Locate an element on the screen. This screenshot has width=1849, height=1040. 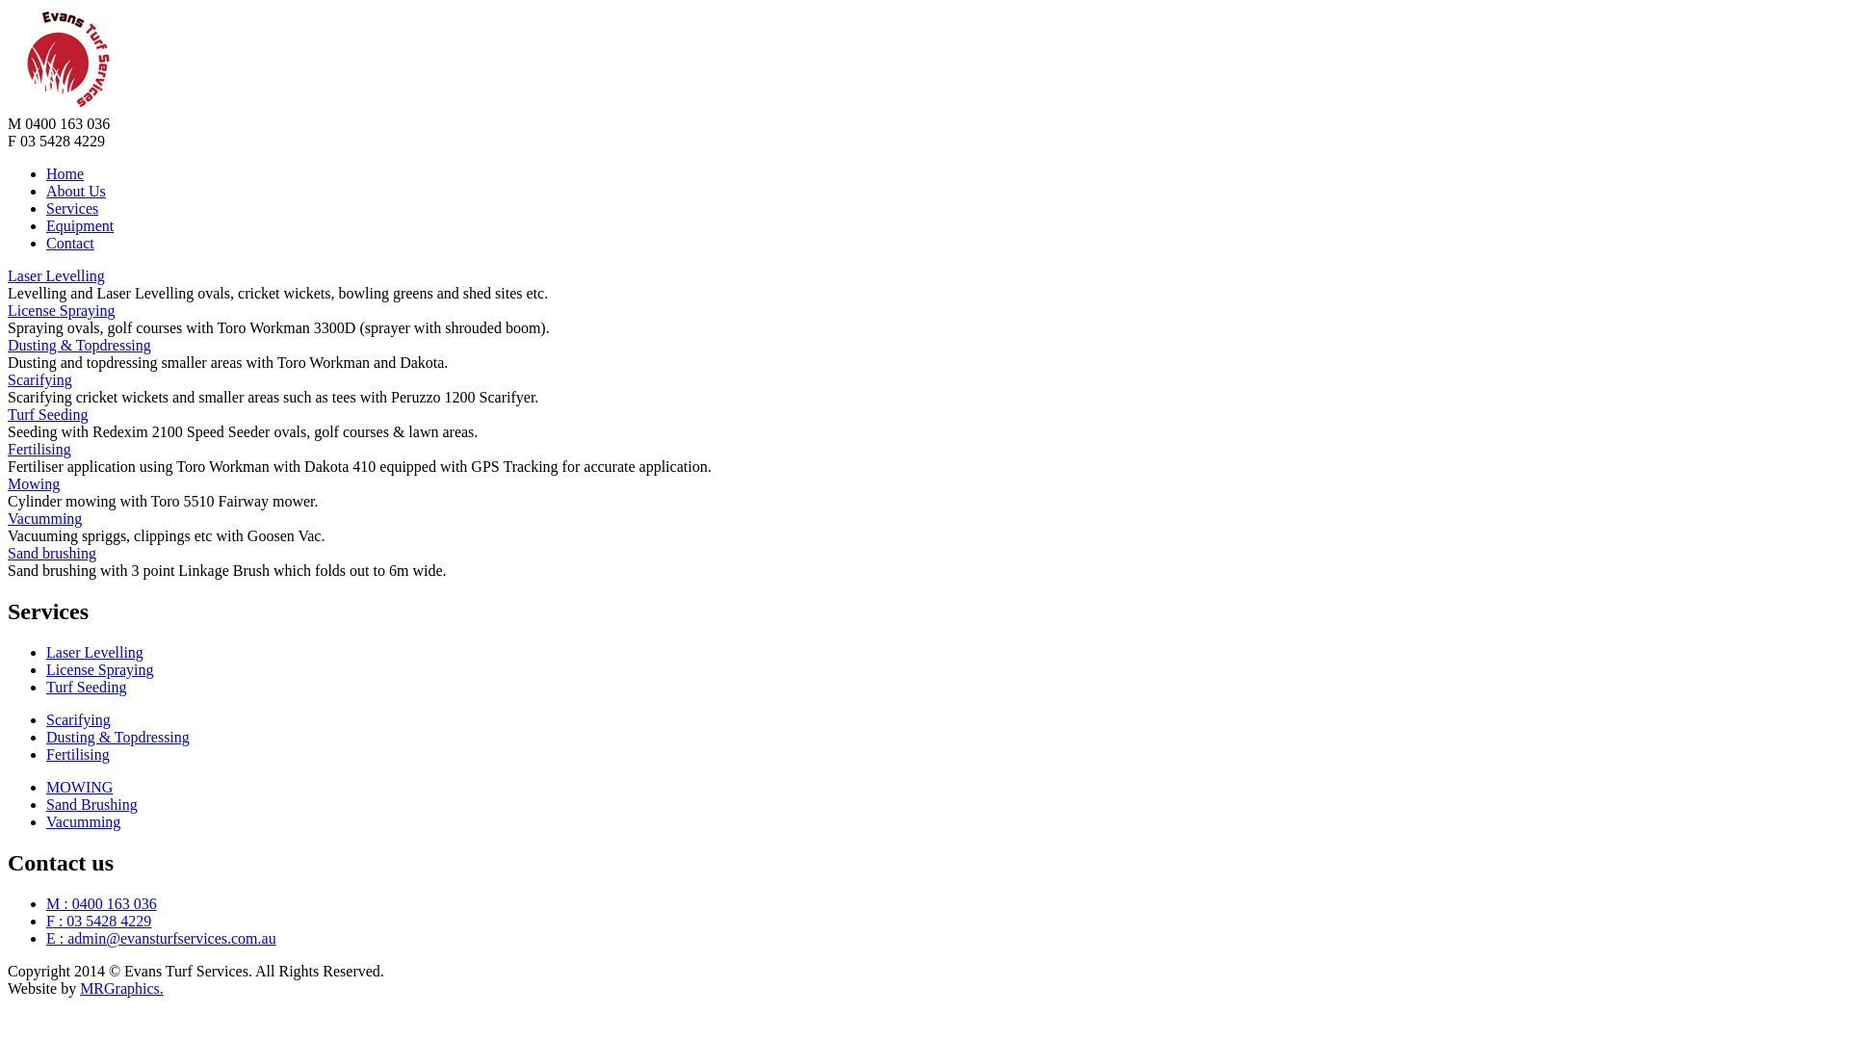
M : 0400 163 036 is located at coordinates (102, 903).